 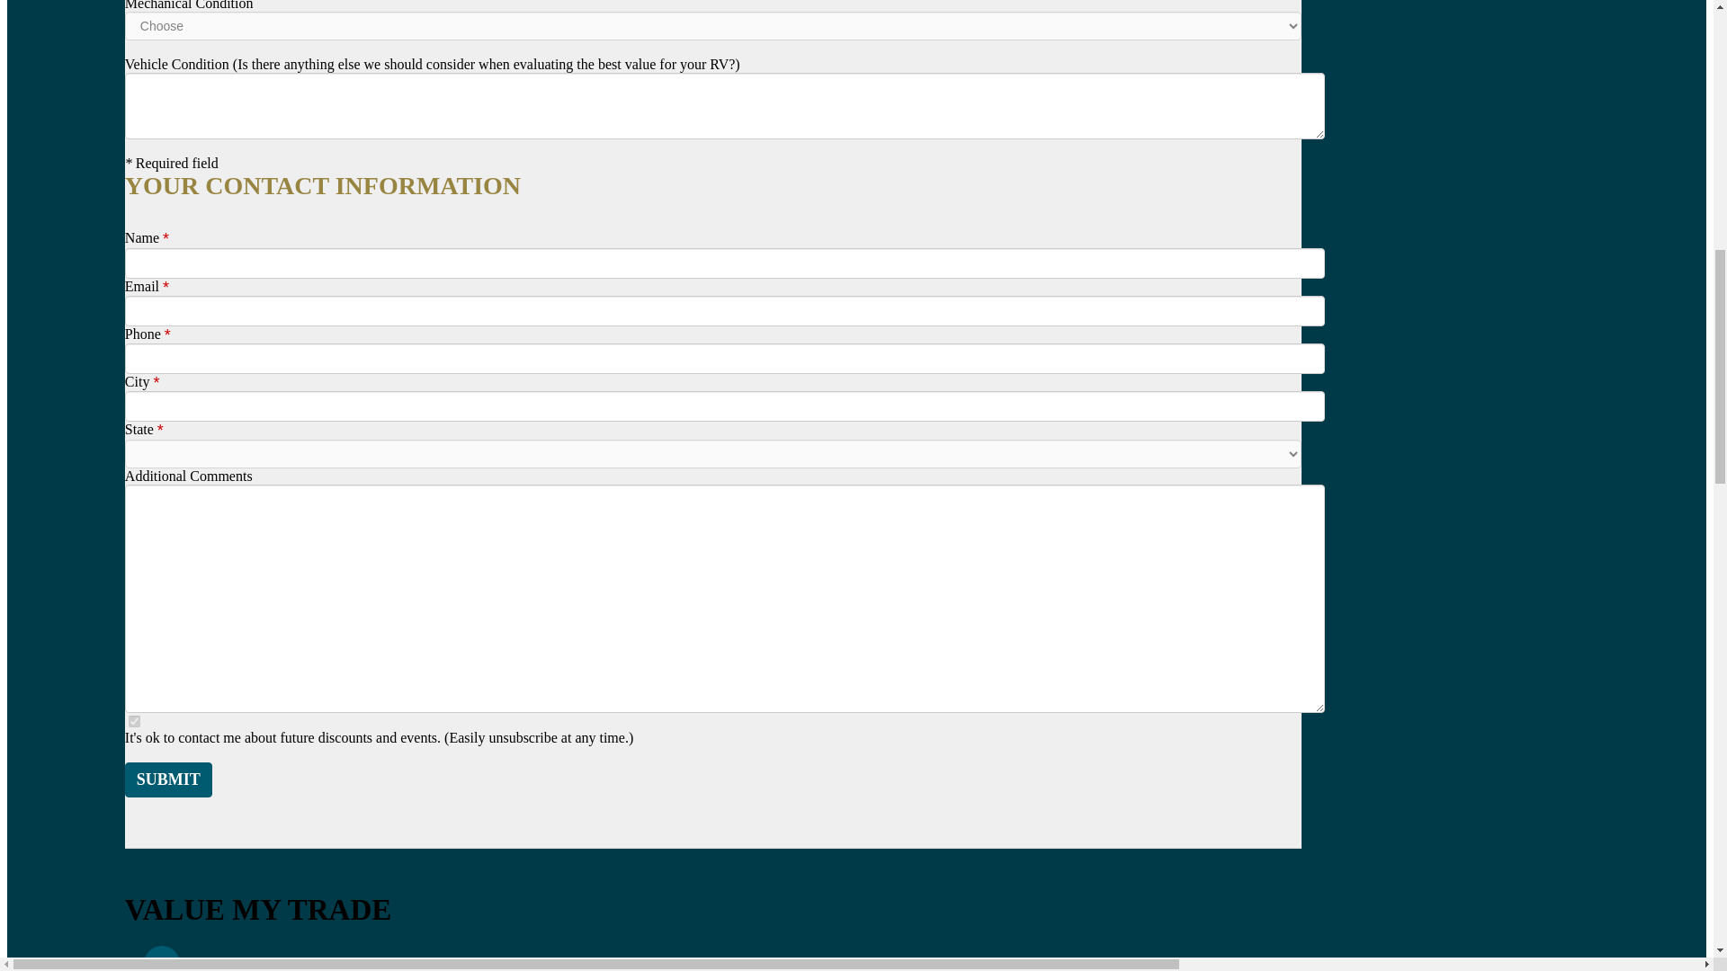 I want to click on Submit, so click(x=168, y=779).